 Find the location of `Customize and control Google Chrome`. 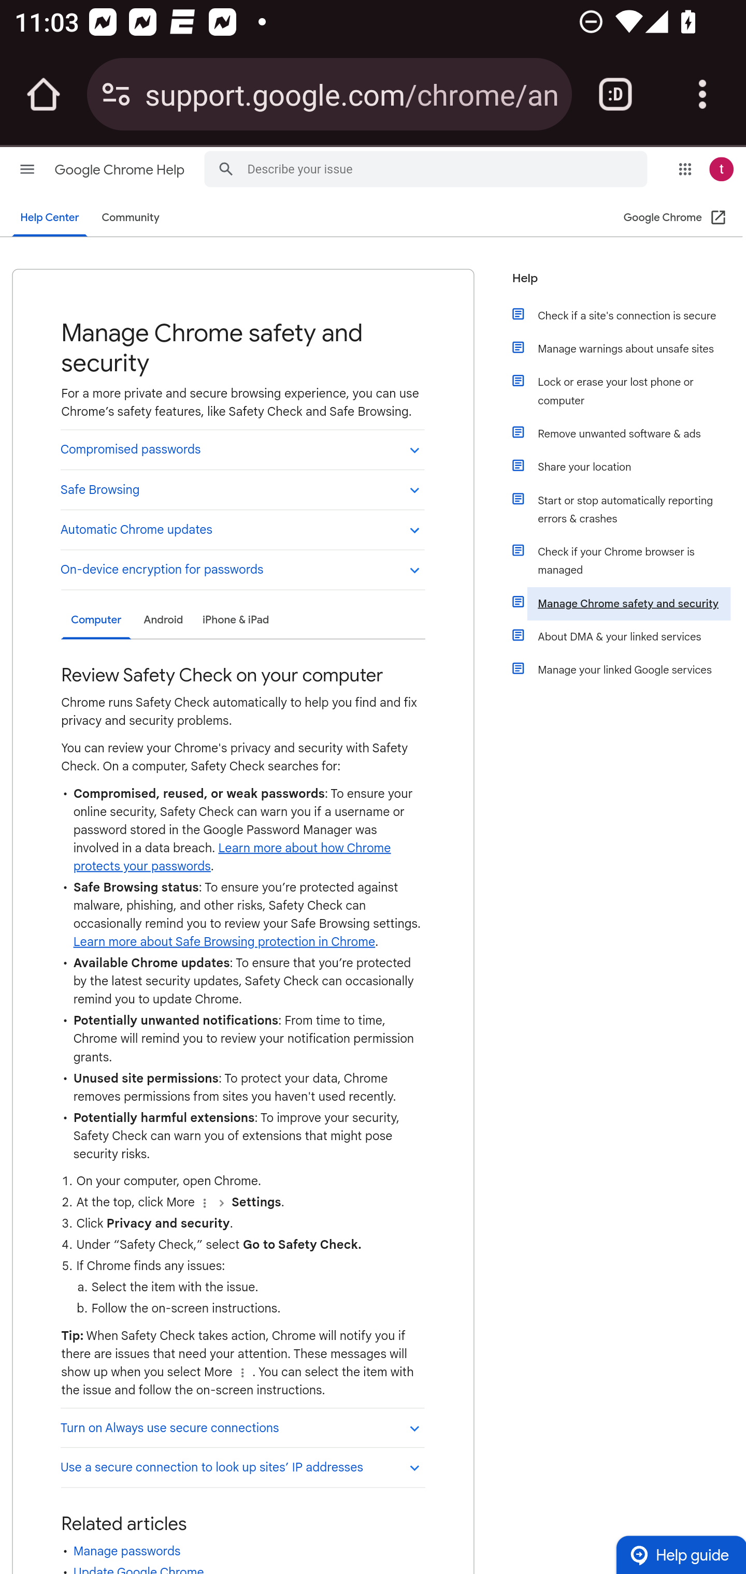

Customize and control Google Chrome is located at coordinates (702, 94).